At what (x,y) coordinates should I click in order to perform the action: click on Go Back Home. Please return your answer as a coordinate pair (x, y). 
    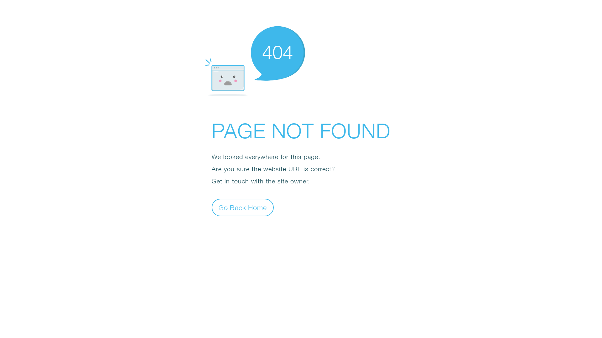
    Looking at the image, I should click on (243, 207).